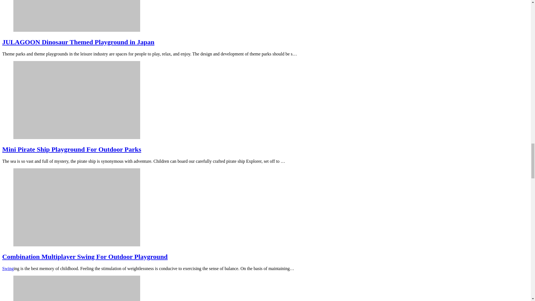 The image size is (535, 301). What do you see at coordinates (77, 137) in the screenshot?
I see `Mini Pirate Ship Playground For Outdoor Parks` at bounding box center [77, 137].